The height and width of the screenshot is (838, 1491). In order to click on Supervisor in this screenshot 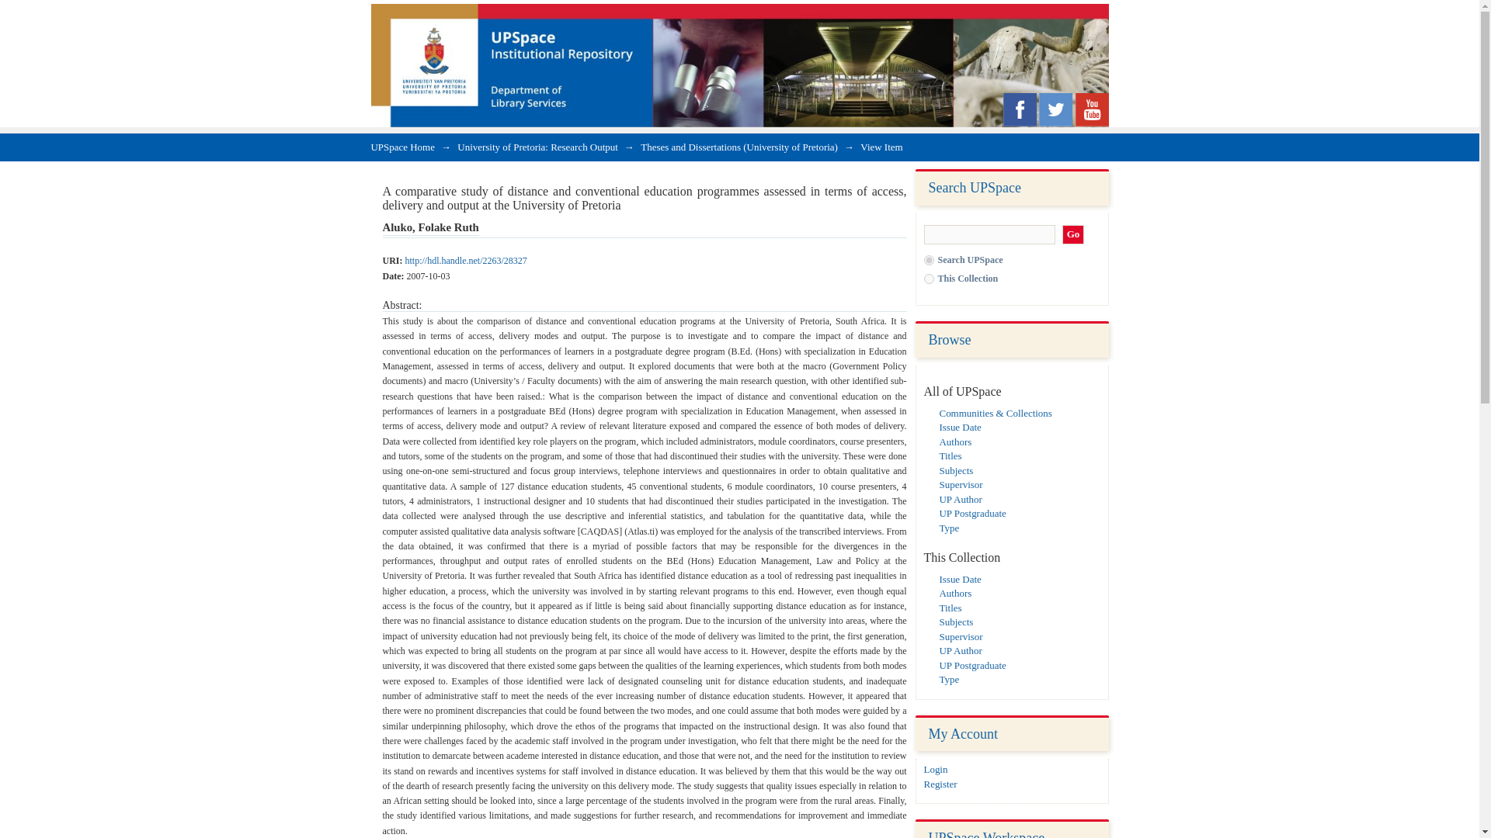, I will do `click(961, 484)`.